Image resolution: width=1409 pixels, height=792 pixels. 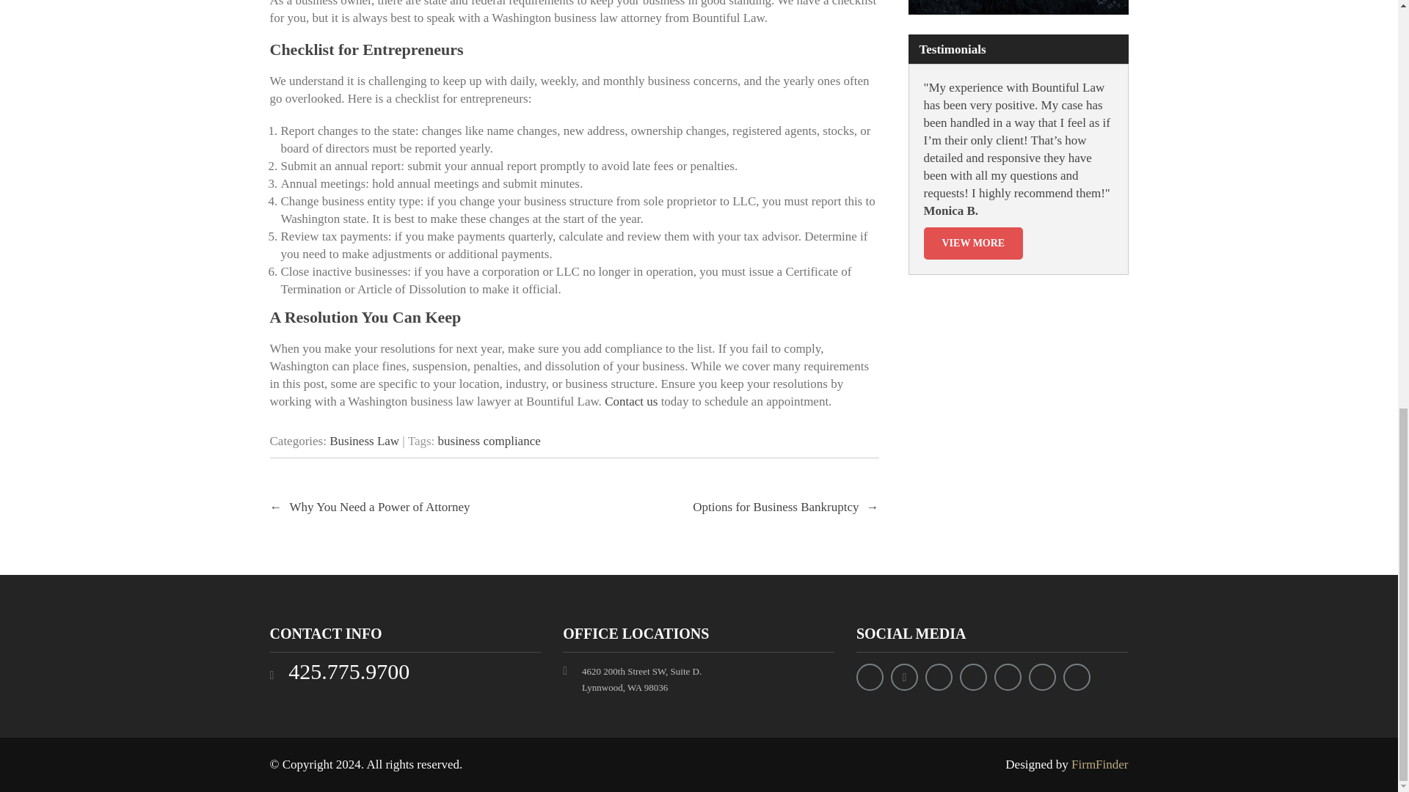 What do you see at coordinates (1077, 677) in the screenshot?
I see `Icon Name` at bounding box center [1077, 677].